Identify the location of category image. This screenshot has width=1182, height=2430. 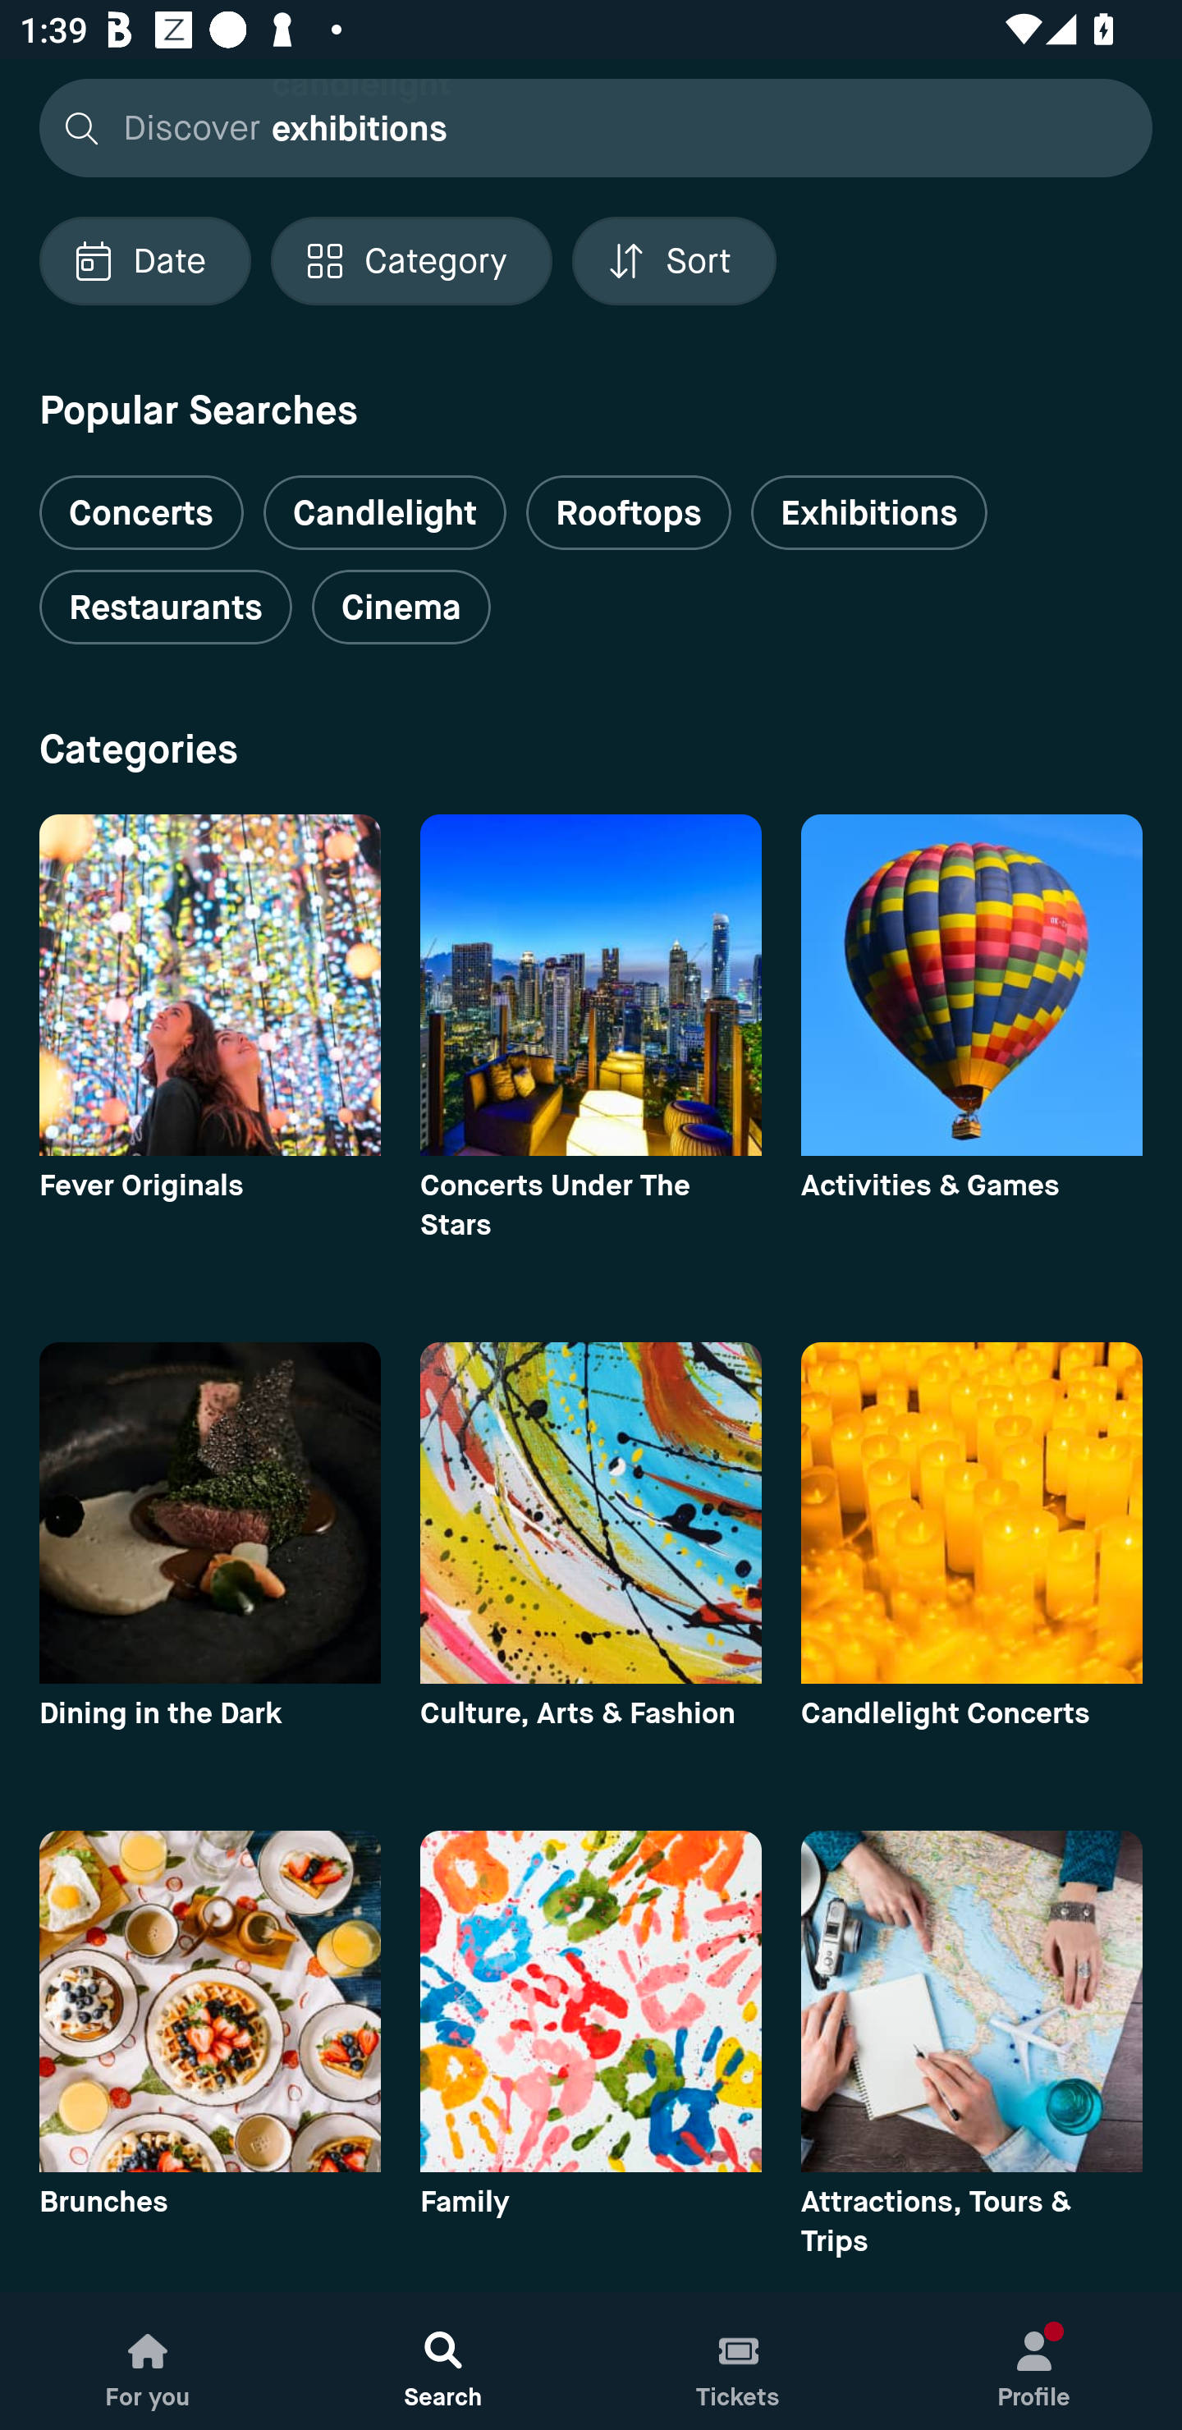
(209, 1512).